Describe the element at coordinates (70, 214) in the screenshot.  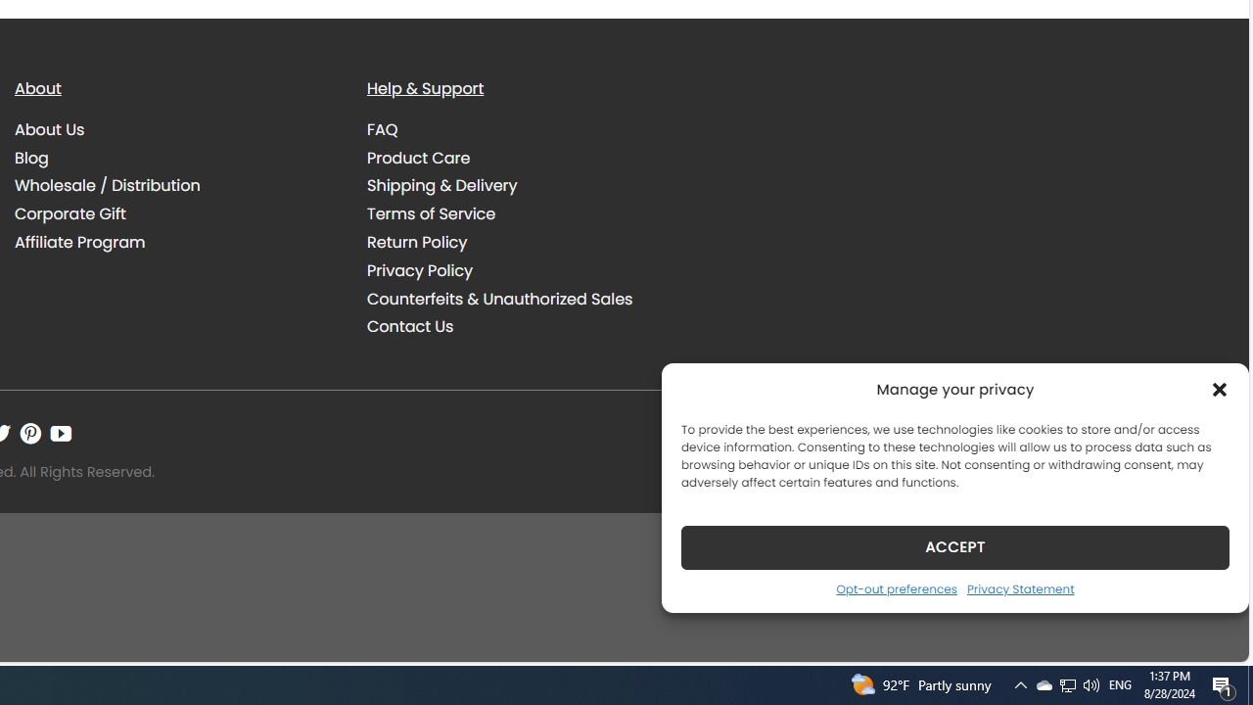
I see `Corporate Gift` at that location.